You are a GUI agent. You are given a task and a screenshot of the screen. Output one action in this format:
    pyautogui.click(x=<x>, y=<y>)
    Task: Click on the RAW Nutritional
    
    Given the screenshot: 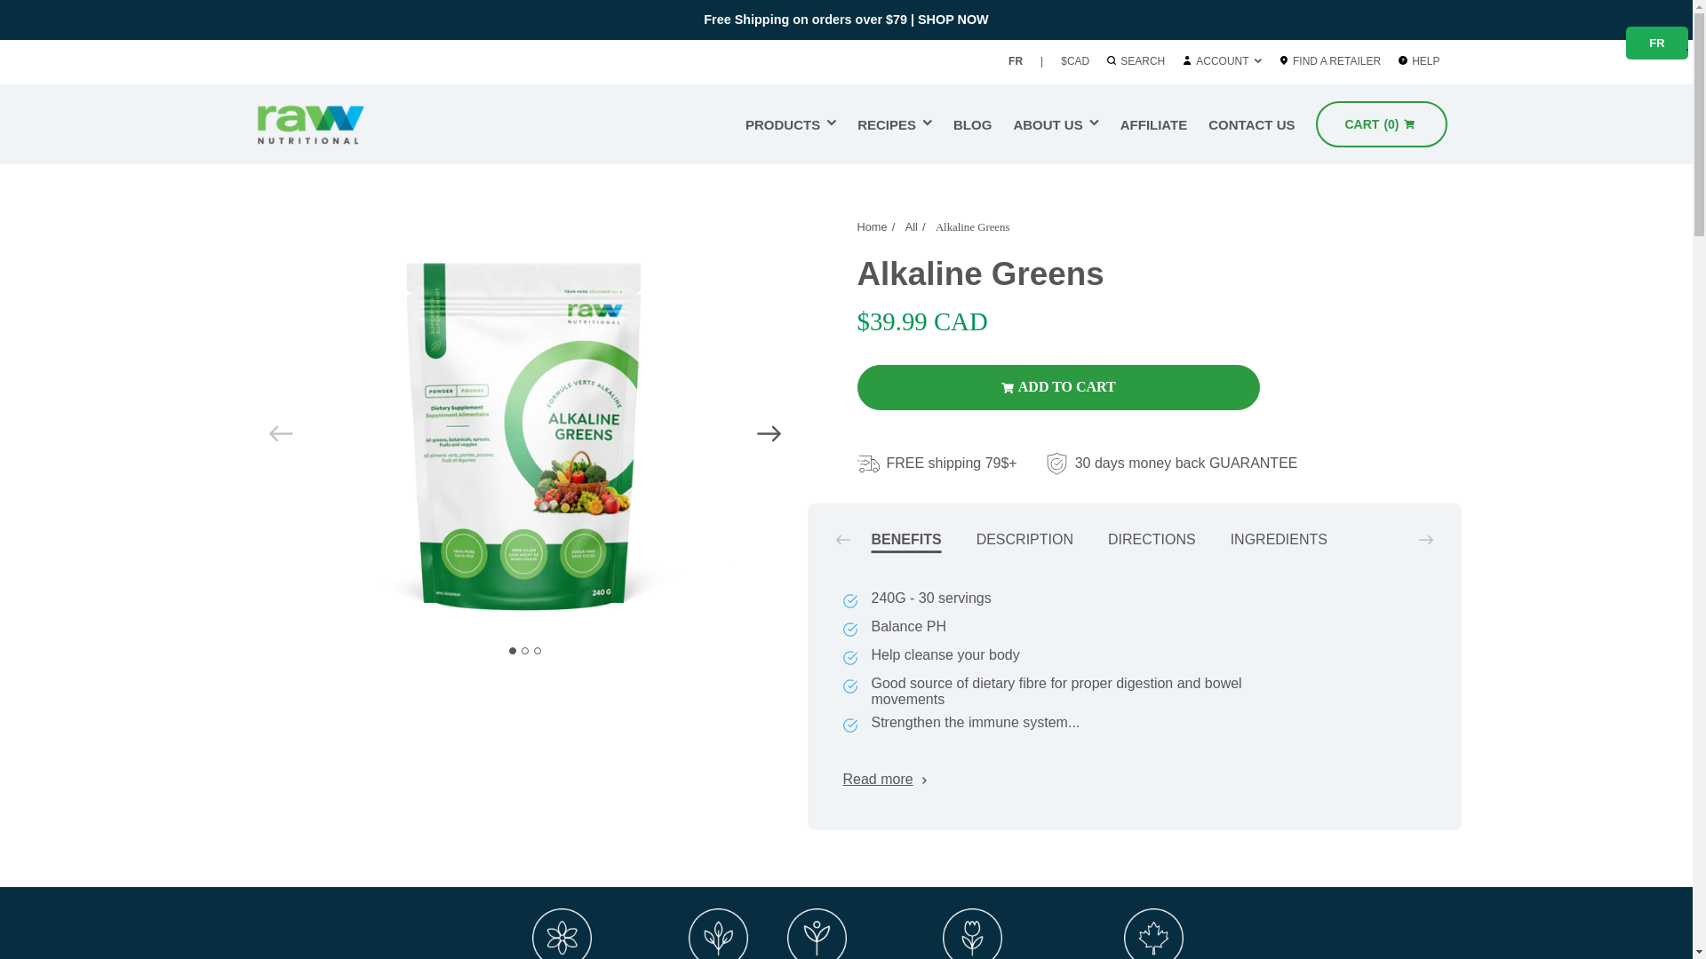 What is the action you would take?
    pyautogui.click(x=1222, y=61)
    